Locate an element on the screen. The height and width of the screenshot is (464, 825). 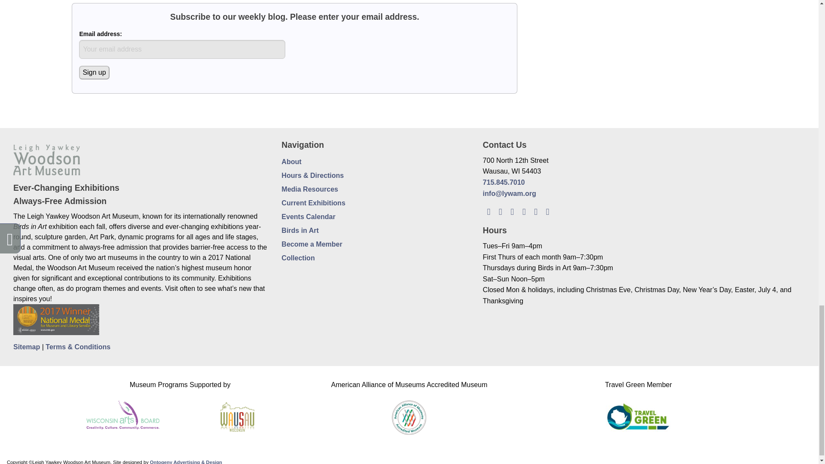
American Alliance of Museums is located at coordinates (409, 415).